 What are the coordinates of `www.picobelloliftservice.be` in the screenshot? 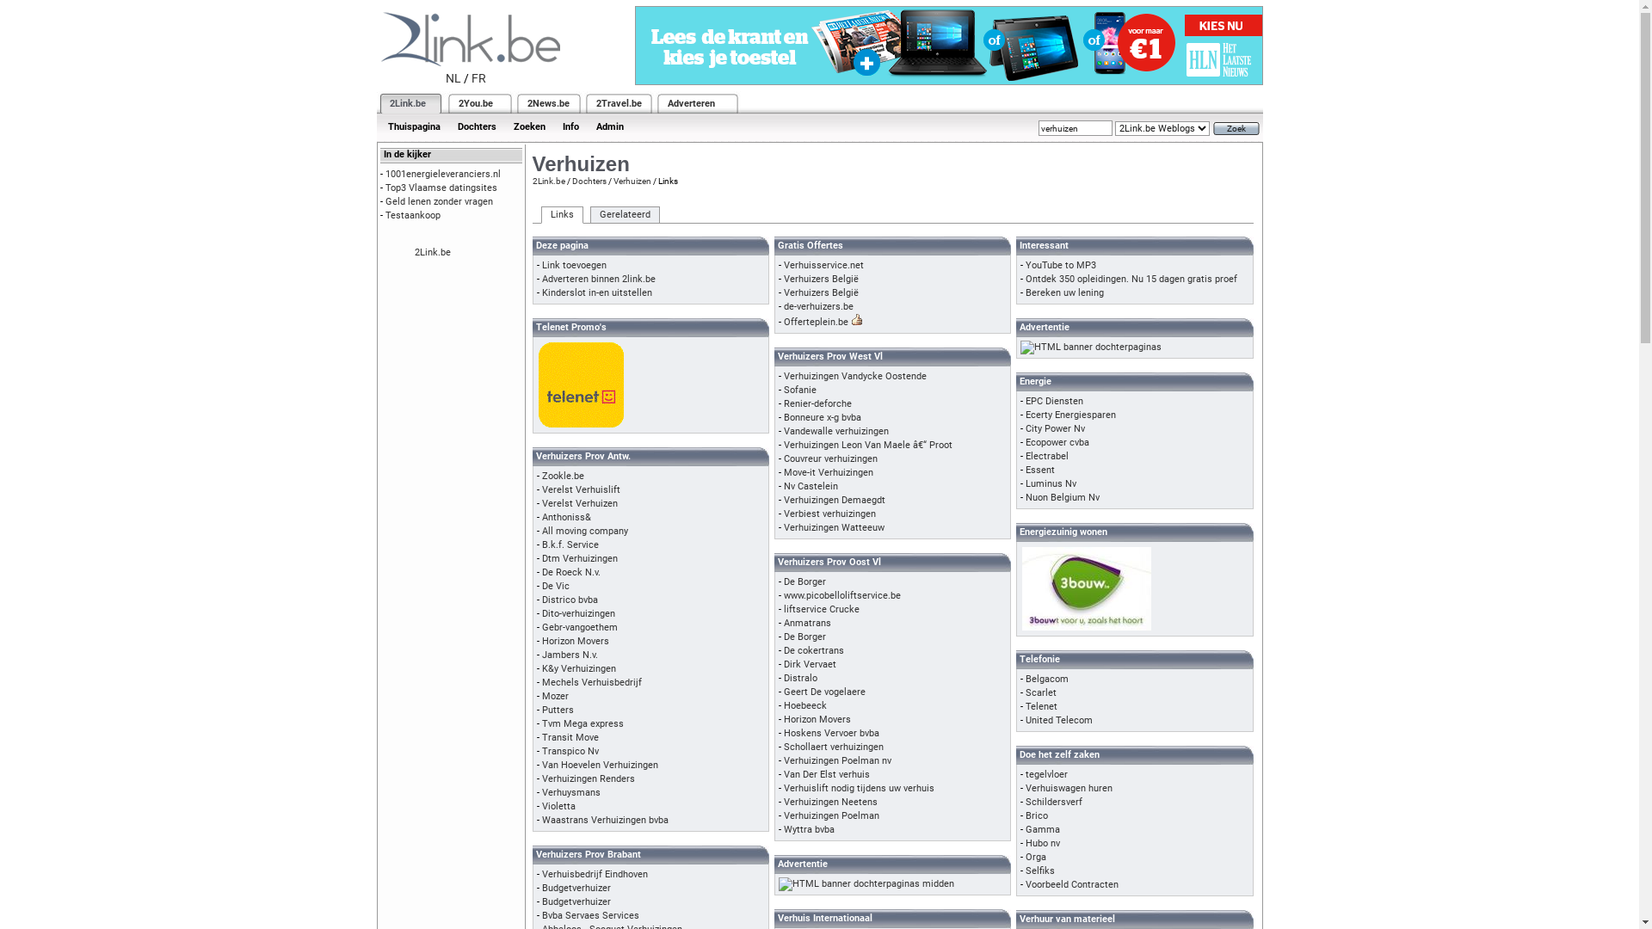 It's located at (842, 595).